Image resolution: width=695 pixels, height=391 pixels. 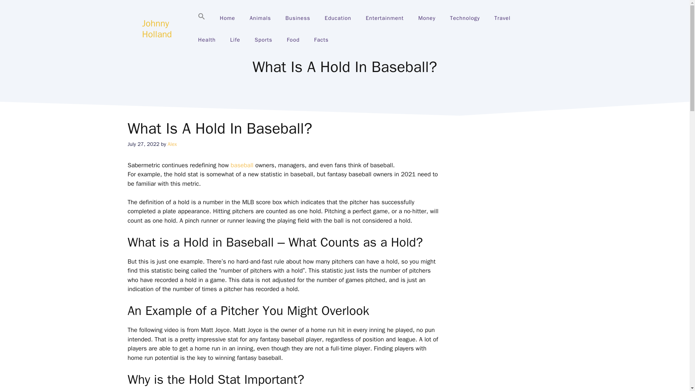 What do you see at coordinates (321, 40) in the screenshot?
I see `Facts` at bounding box center [321, 40].